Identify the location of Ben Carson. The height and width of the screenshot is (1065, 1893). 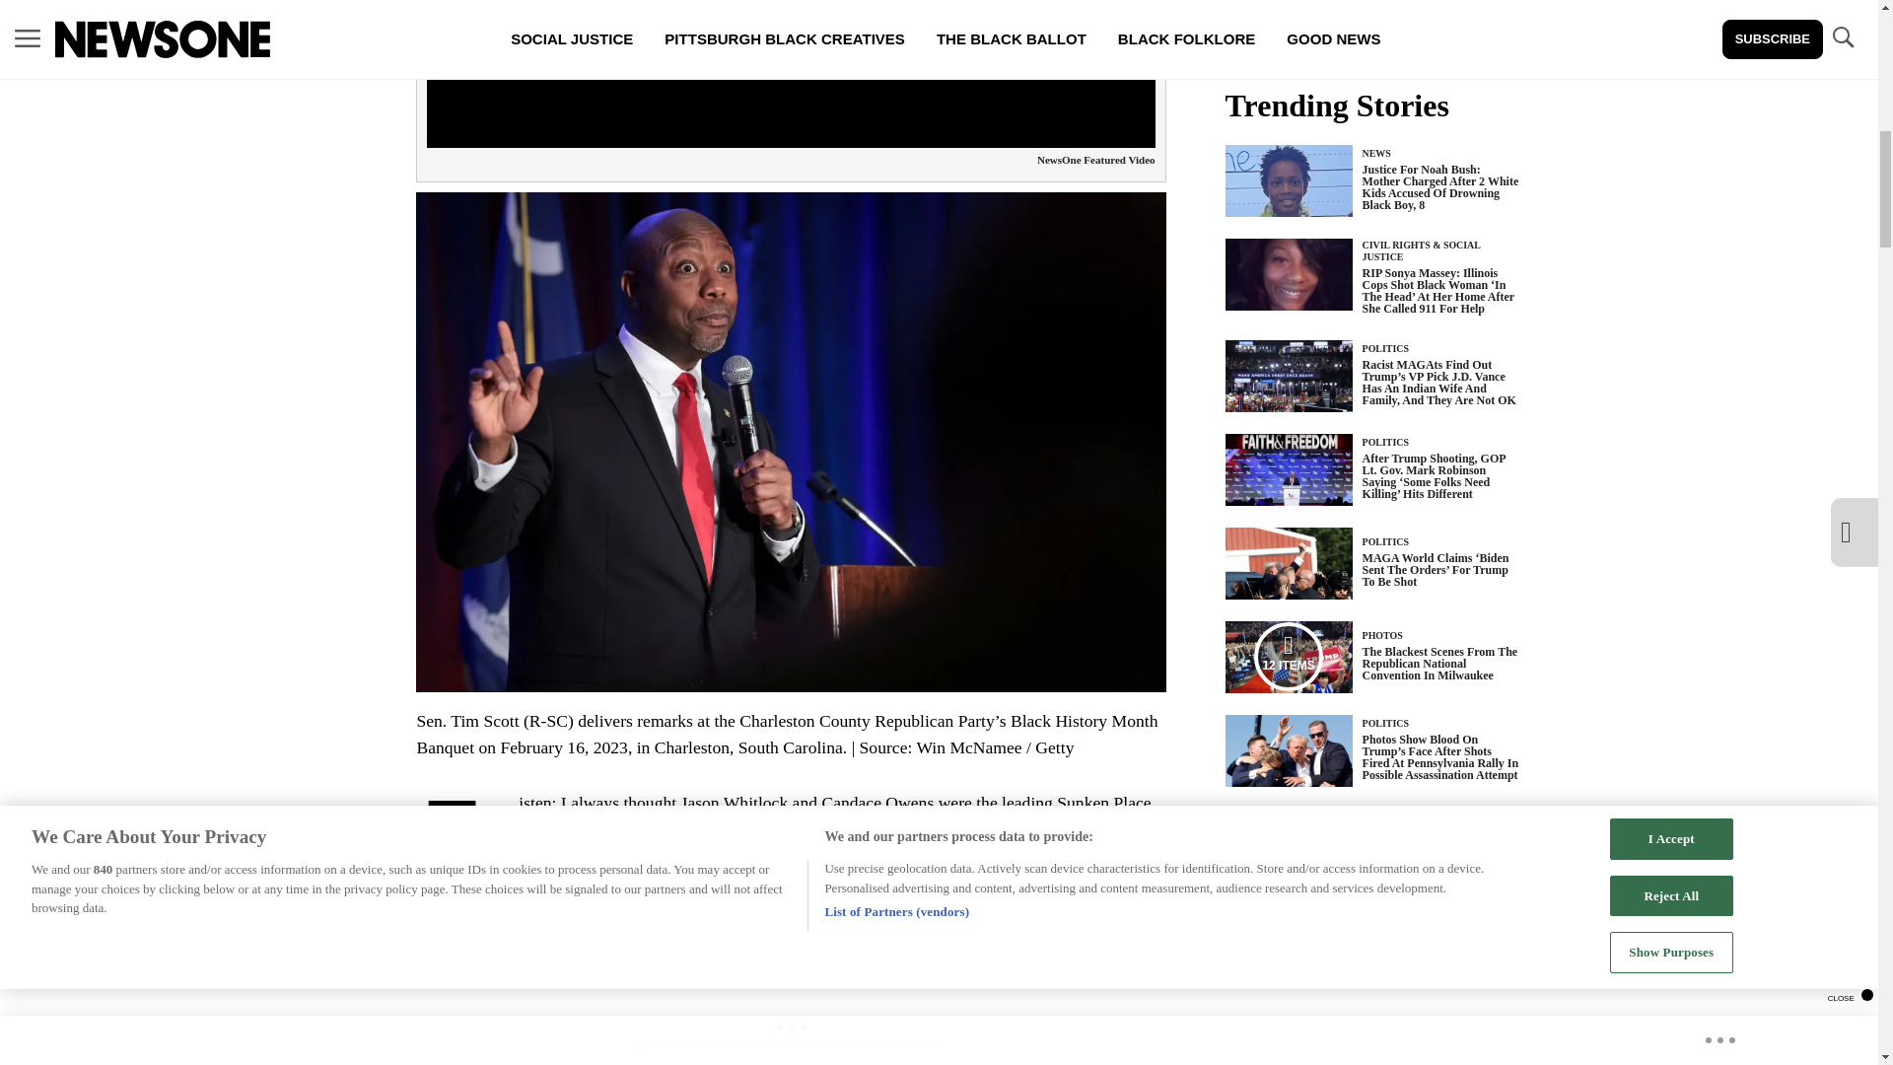
(718, 828).